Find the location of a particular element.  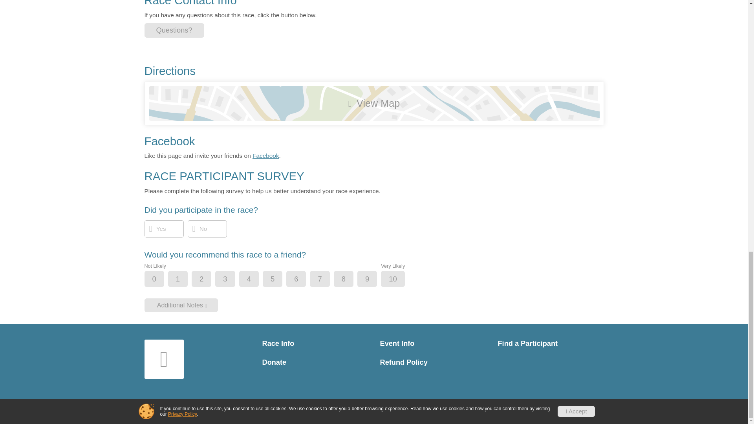

Facebook is located at coordinates (265, 155).